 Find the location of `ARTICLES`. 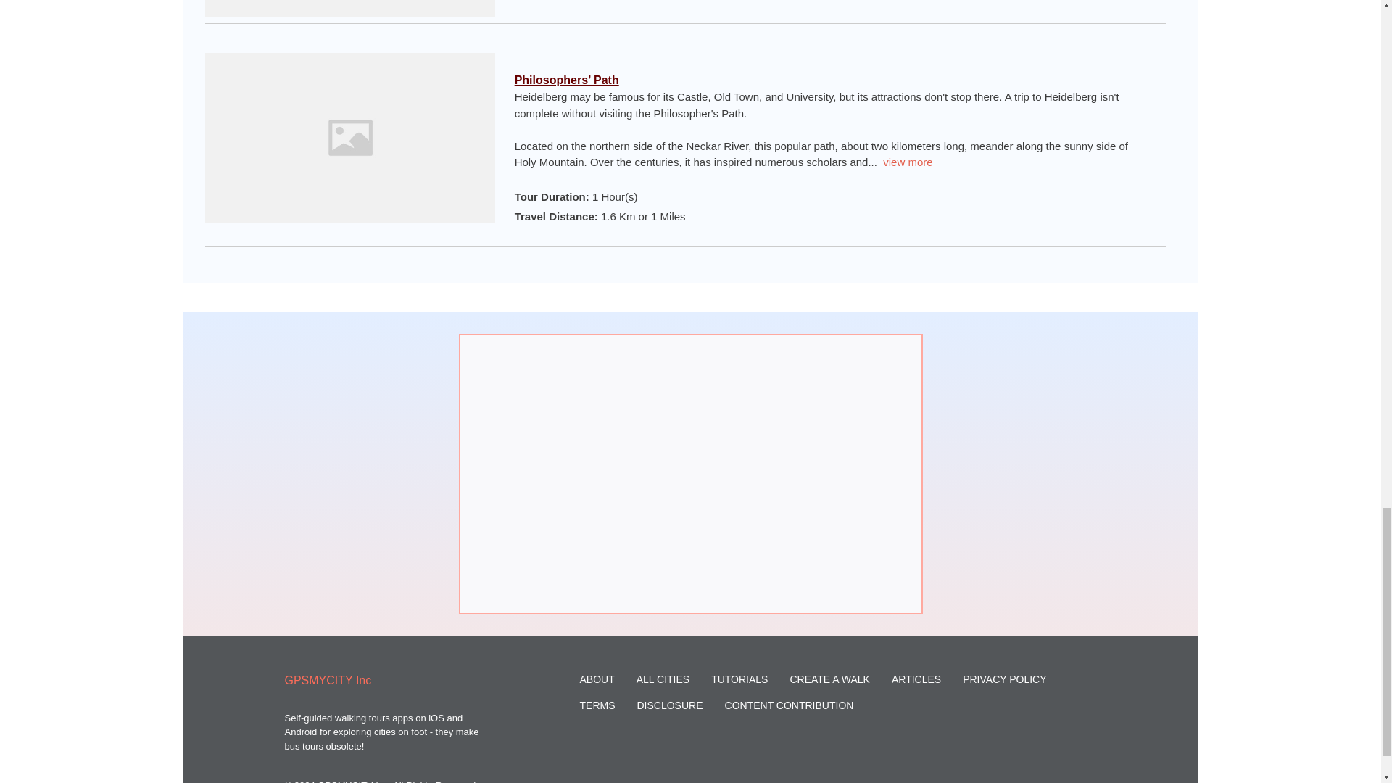

ARTICLES is located at coordinates (916, 679).